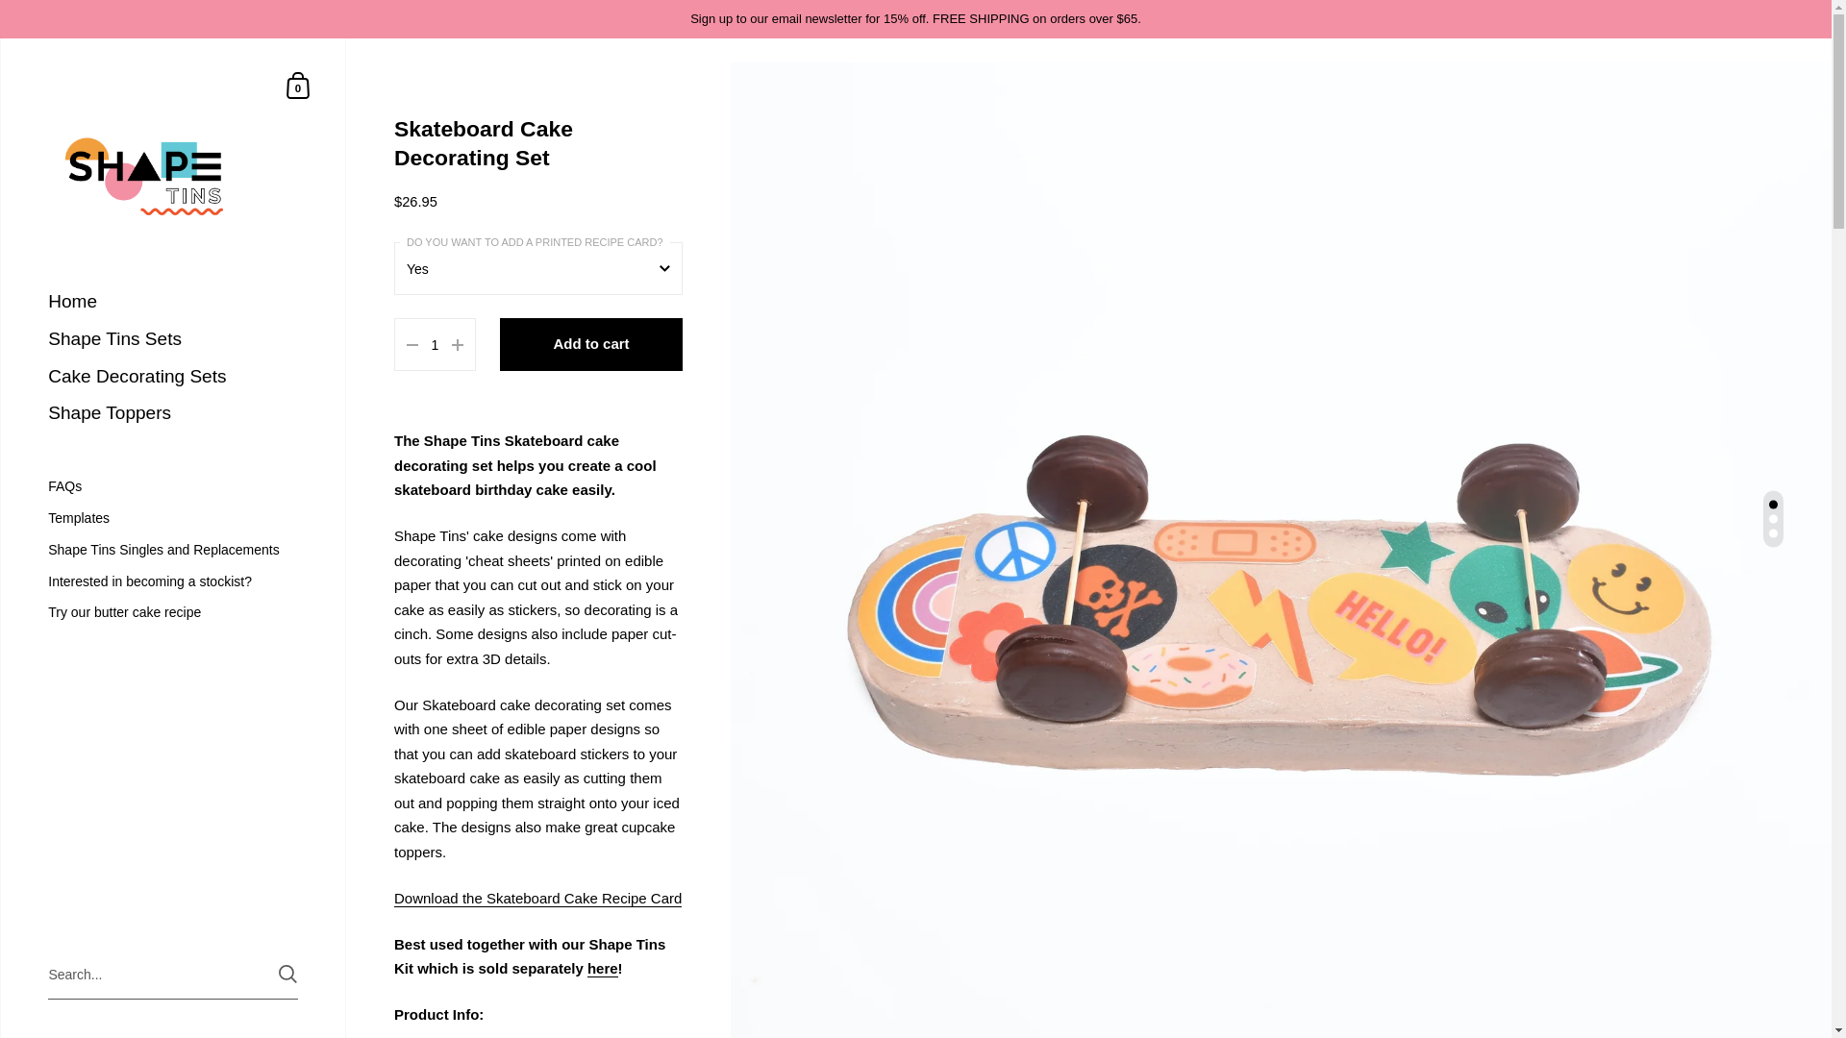 The width and height of the screenshot is (1846, 1038). What do you see at coordinates (298, 85) in the screenshot?
I see `Shopping Cart` at bounding box center [298, 85].